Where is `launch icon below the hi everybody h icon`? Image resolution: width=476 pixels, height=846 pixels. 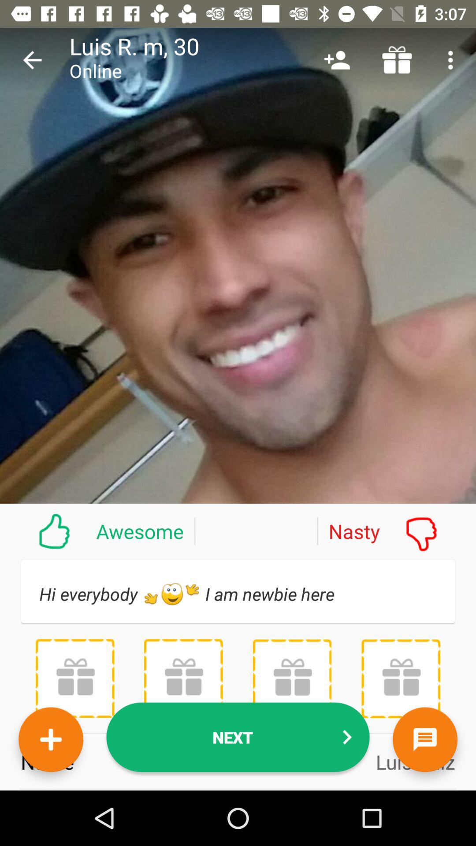
launch icon below the hi everybody h icon is located at coordinates (292, 679).